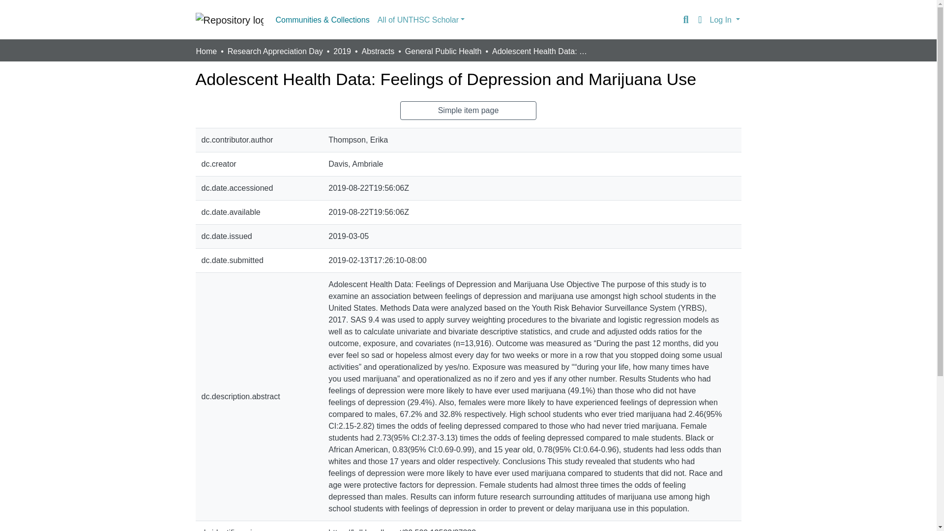 The height and width of the screenshot is (531, 944). I want to click on Language switch, so click(700, 20).